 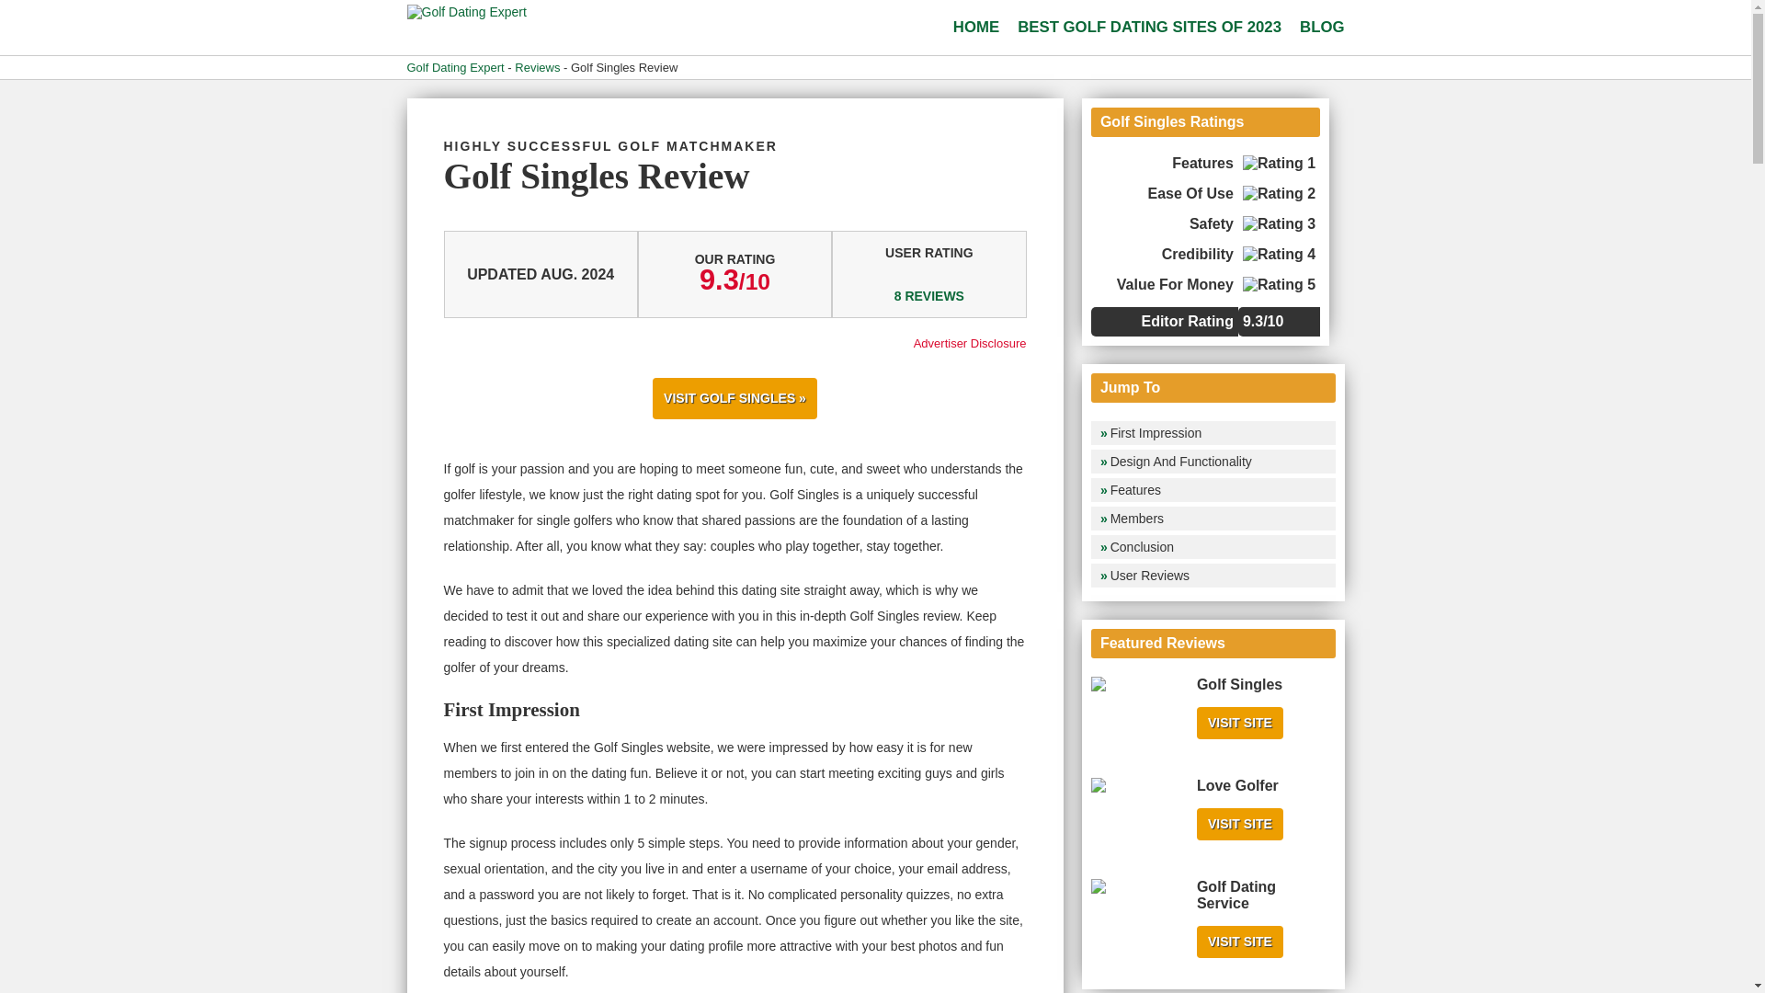 I want to click on HOME, so click(x=975, y=28).